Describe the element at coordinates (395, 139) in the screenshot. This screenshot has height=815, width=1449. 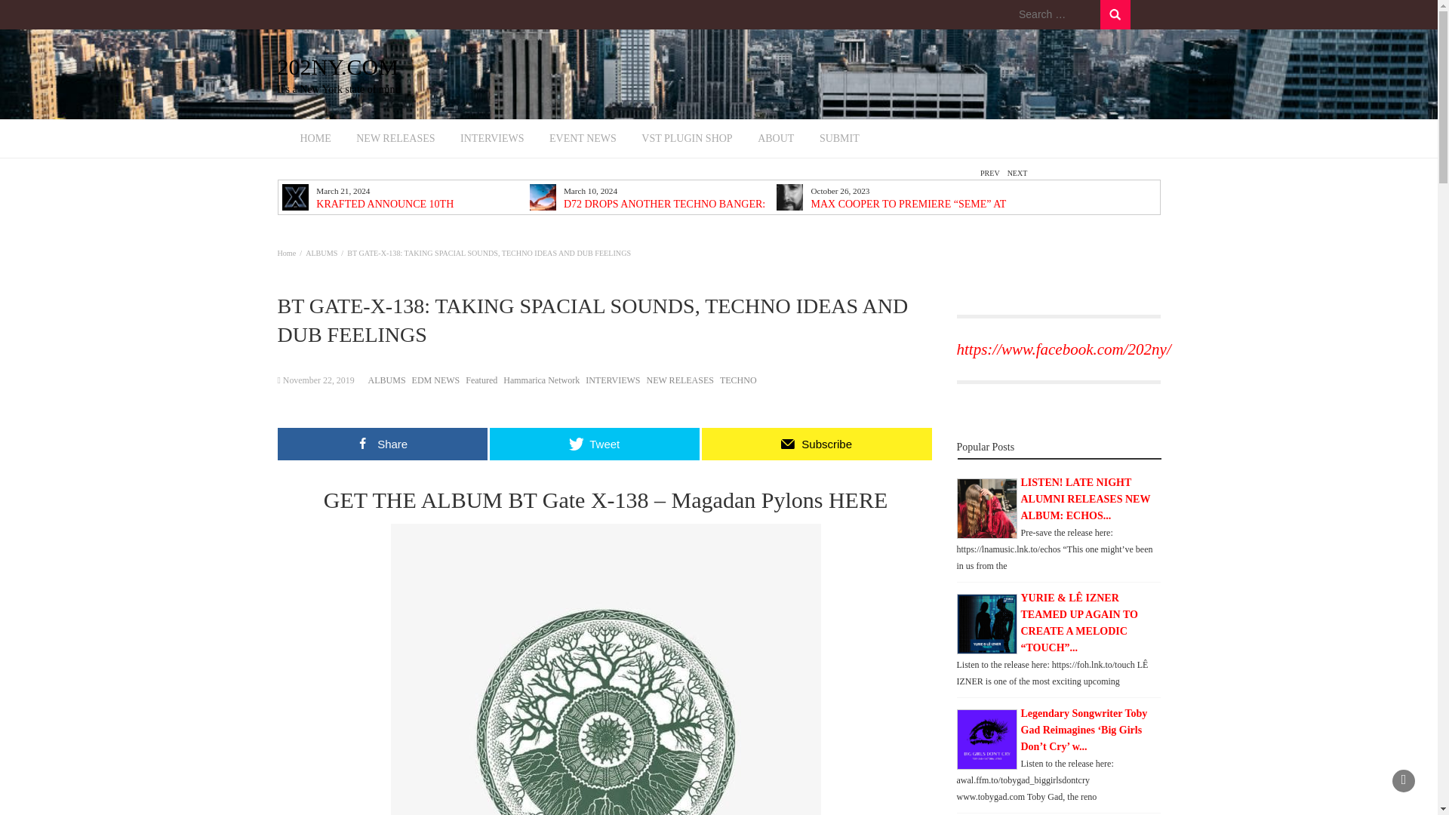
I see `Search` at that location.